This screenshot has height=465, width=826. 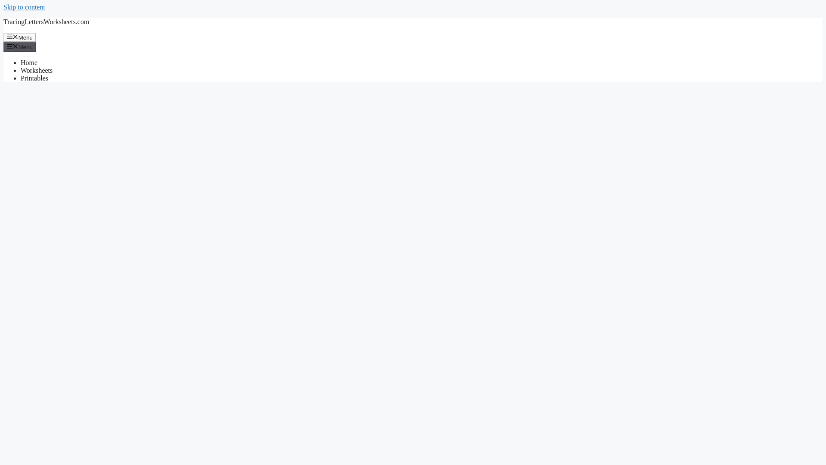 I want to click on Home, so click(x=29, y=63).